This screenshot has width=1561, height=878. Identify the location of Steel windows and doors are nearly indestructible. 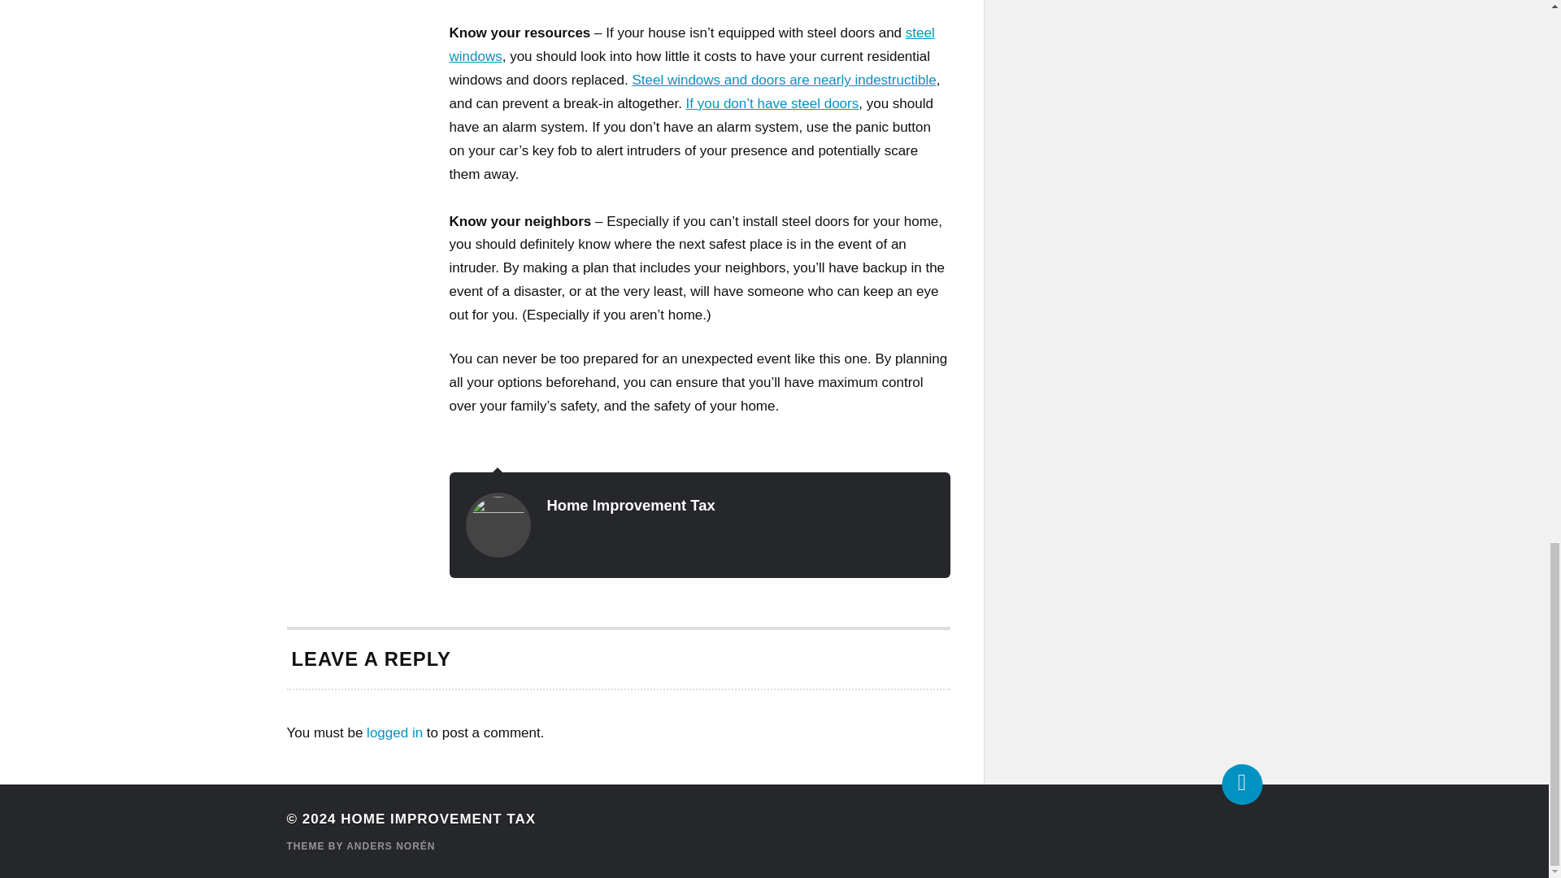
(784, 80).